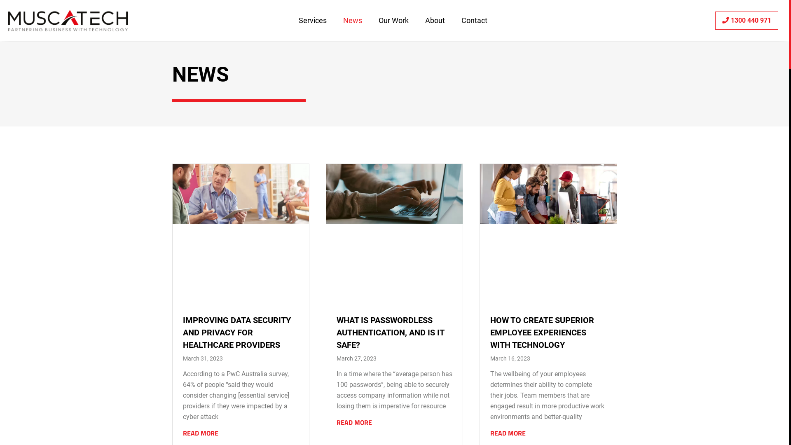 The height and width of the screenshot is (445, 791). Describe the element at coordinates (313, 21) in the screenshot. I see `Services` at that location.